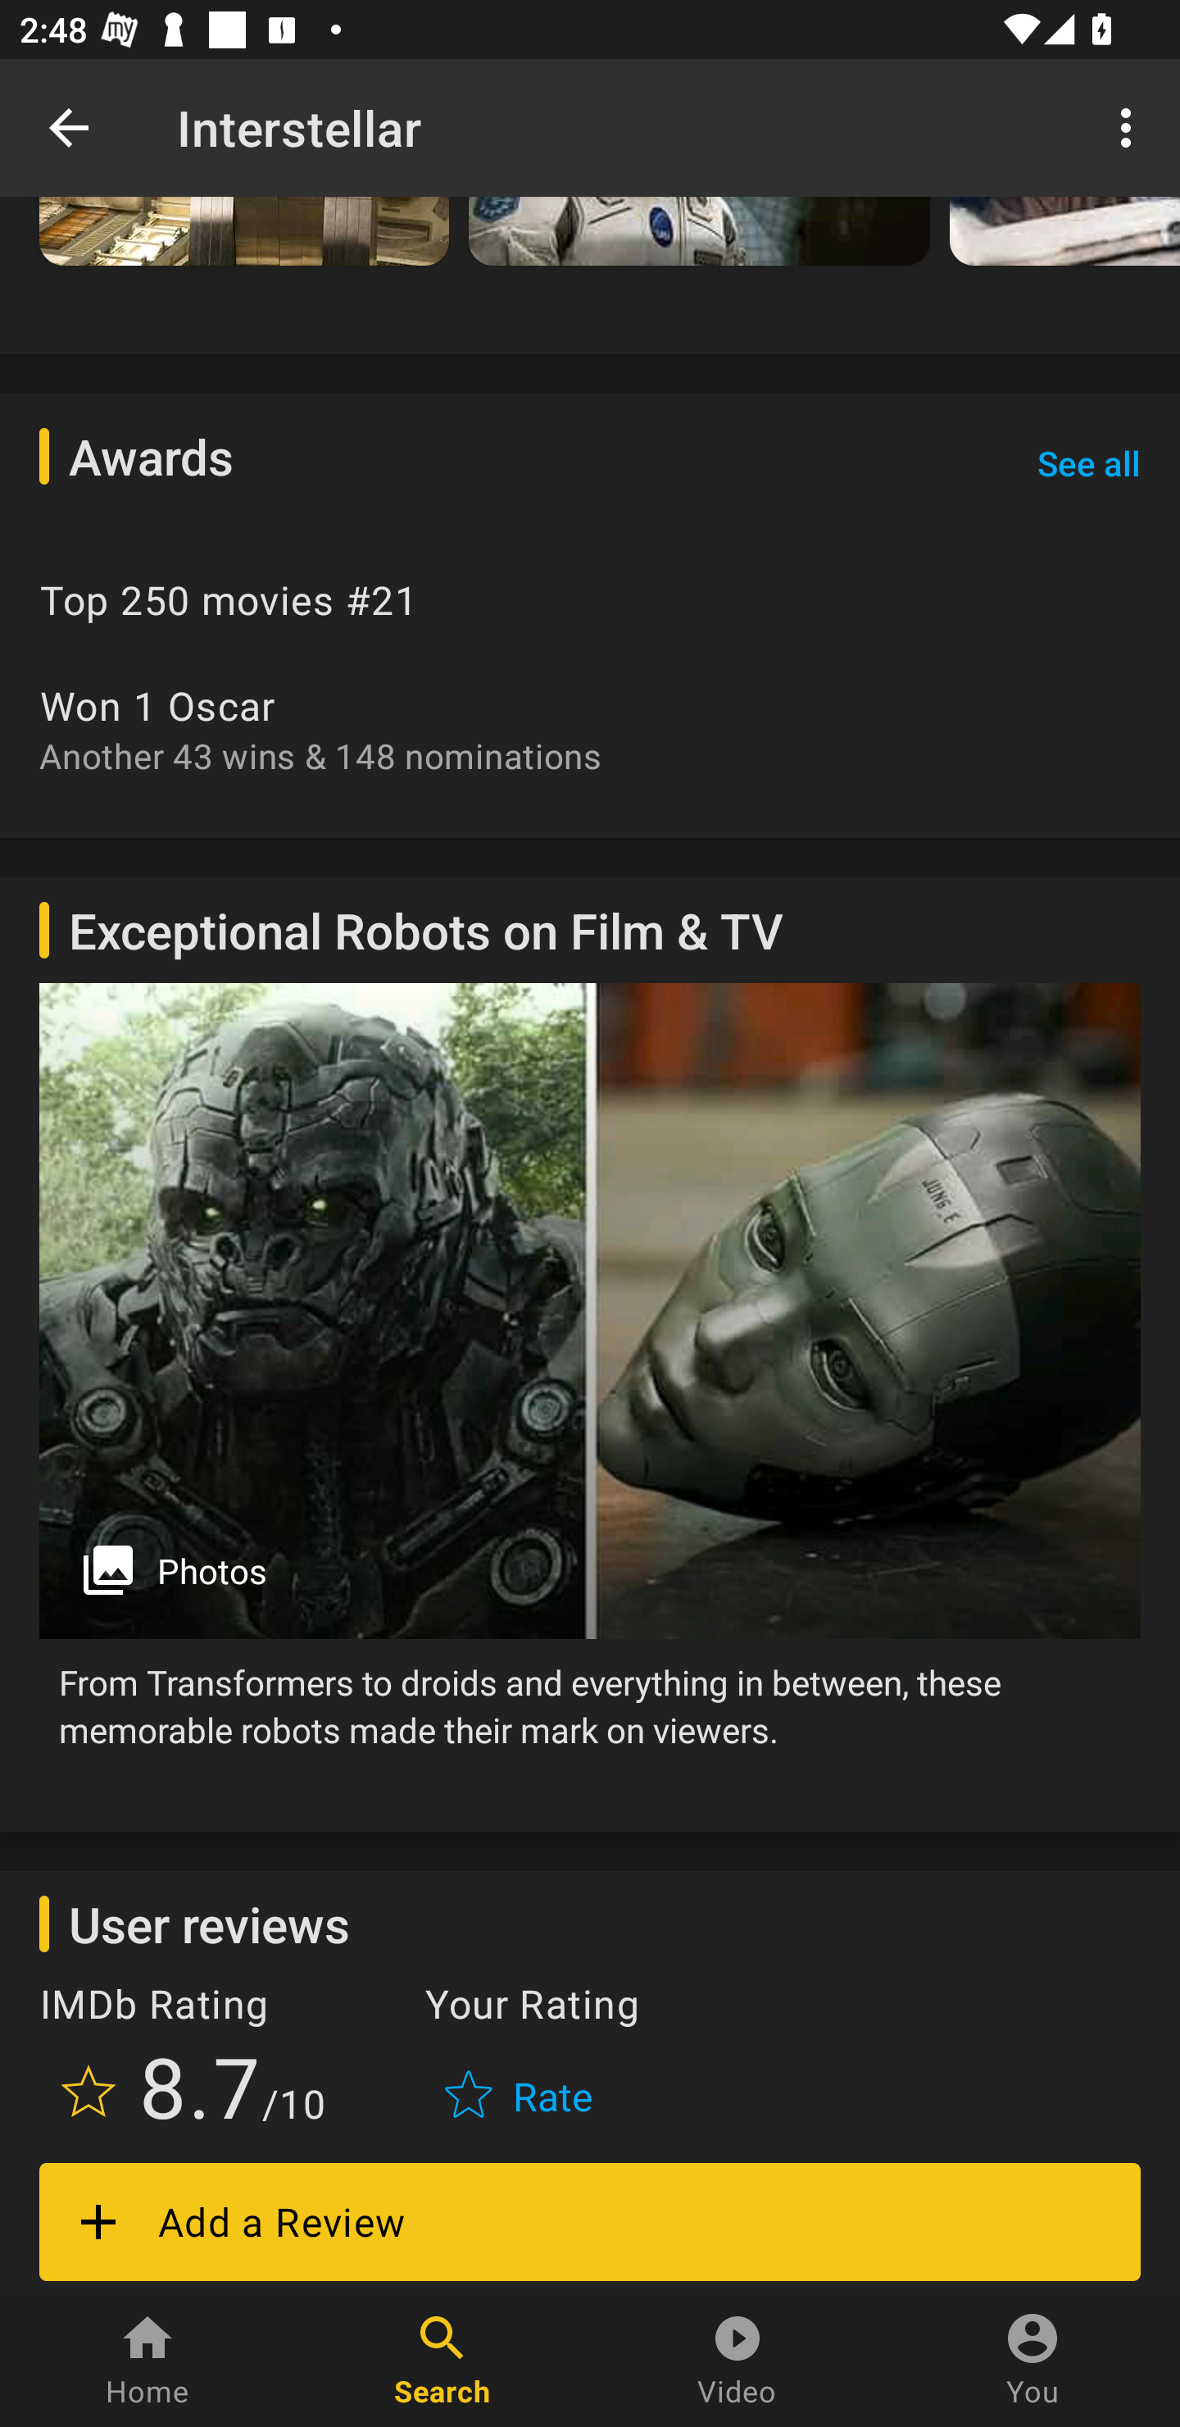  What do you see at coordinates (590, 600) in the screenshot?
I see `Top 250 movies #21` at bounding box center [590, 600].